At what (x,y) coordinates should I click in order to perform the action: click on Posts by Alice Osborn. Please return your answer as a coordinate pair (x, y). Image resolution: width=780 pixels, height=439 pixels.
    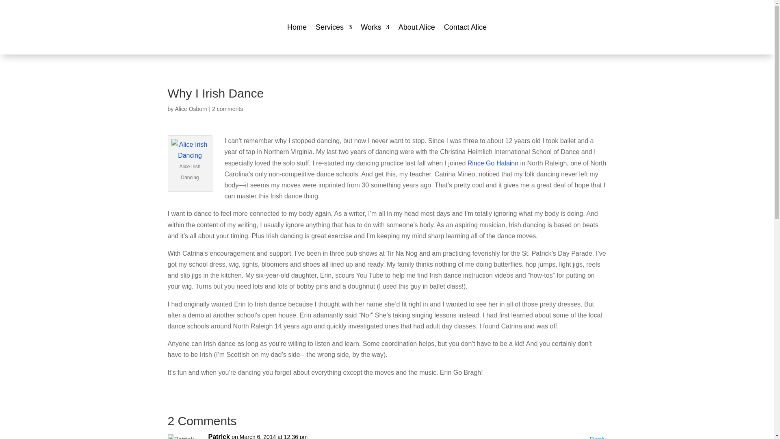
    Looking at the image, I should click on (191, 109).